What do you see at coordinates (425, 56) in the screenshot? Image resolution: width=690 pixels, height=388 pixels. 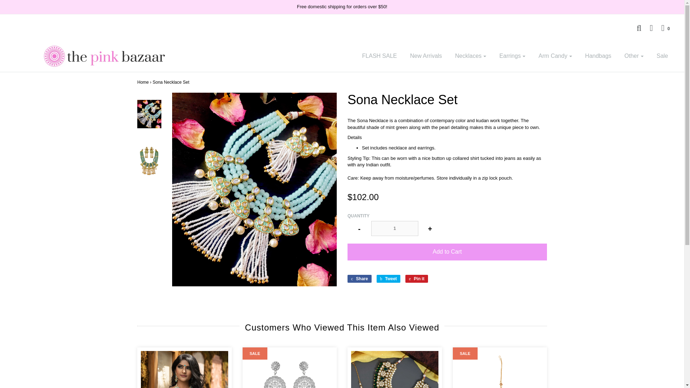 I see `New Arrivals` at bounding box center [425, 56].